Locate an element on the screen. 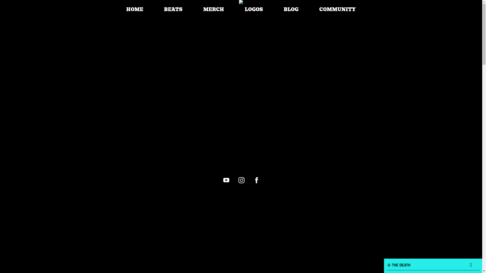  Play is located at coordinates (471, 265).